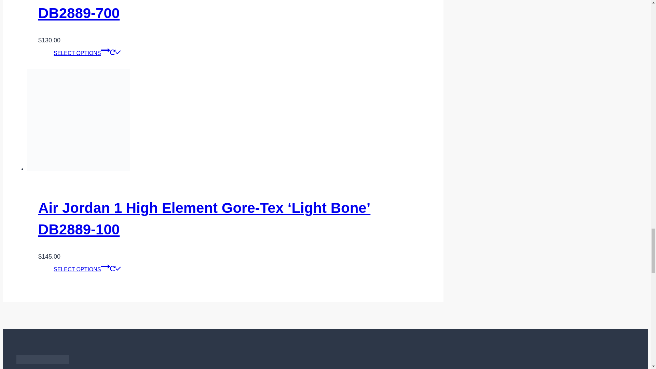 Image resolution: width=656 pixels, height=369 pixels. I want to click on DONE, so click(118, 52).